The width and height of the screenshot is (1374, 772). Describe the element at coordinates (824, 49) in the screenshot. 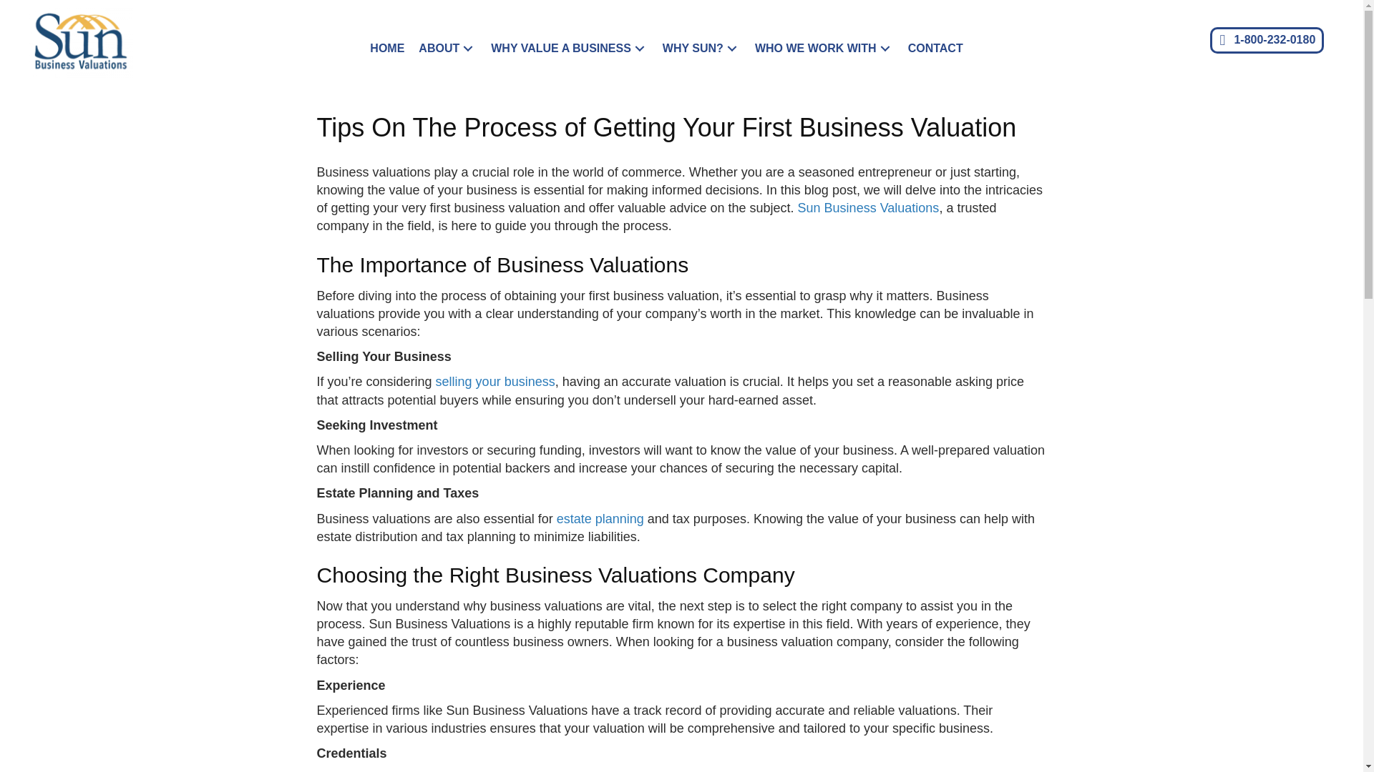

I see `WHO WE WORK WITH` at that location.